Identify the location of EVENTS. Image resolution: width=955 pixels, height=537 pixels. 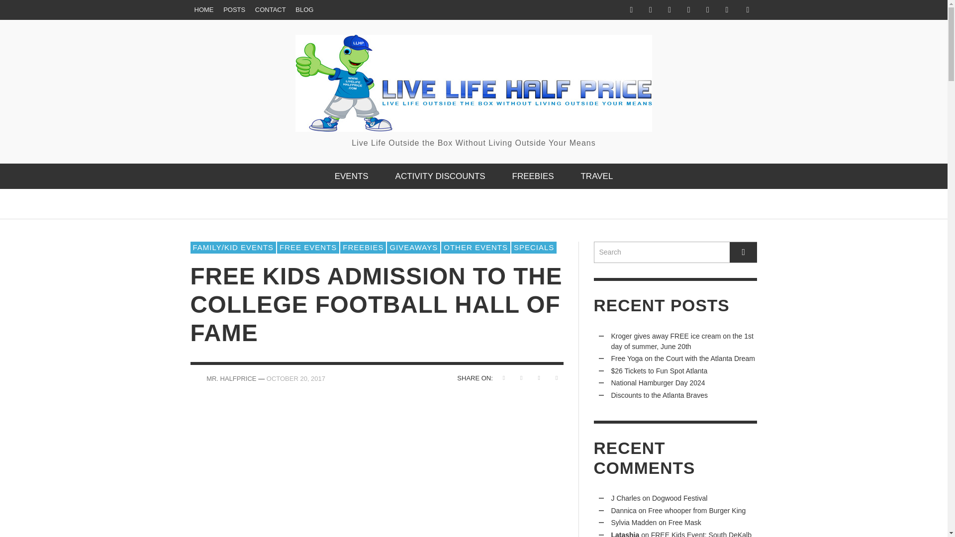
(352, 176).